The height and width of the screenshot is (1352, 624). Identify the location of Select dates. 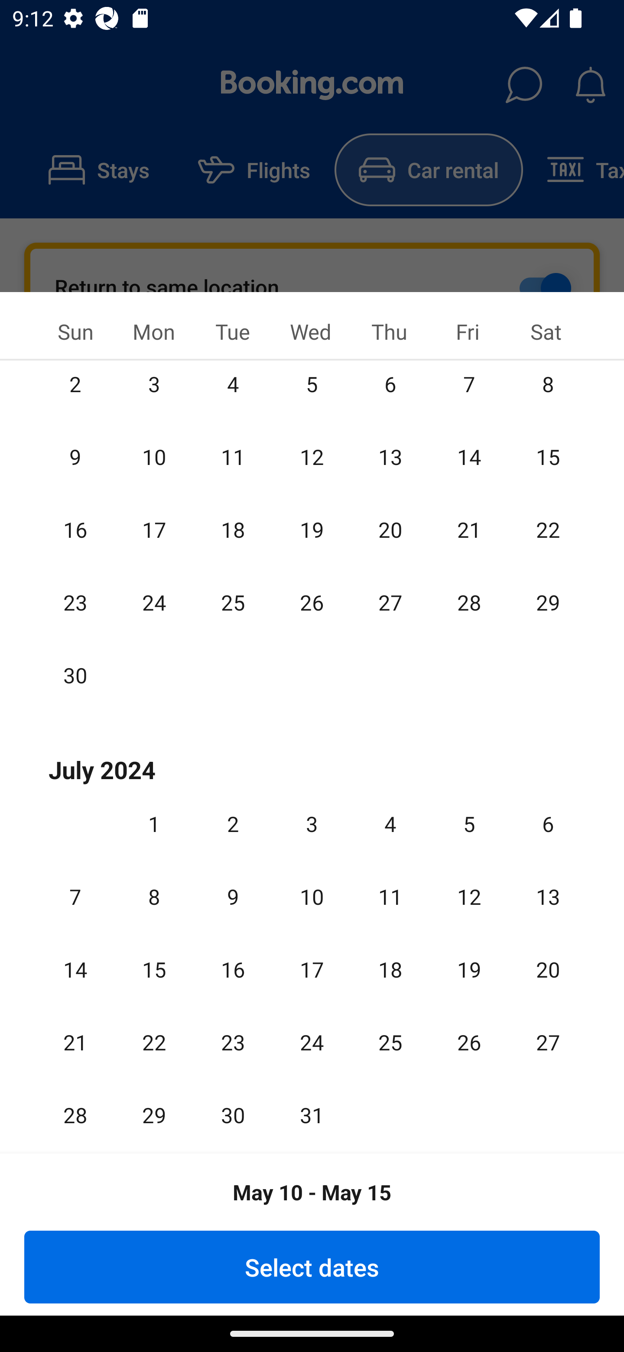
(312, 1267).